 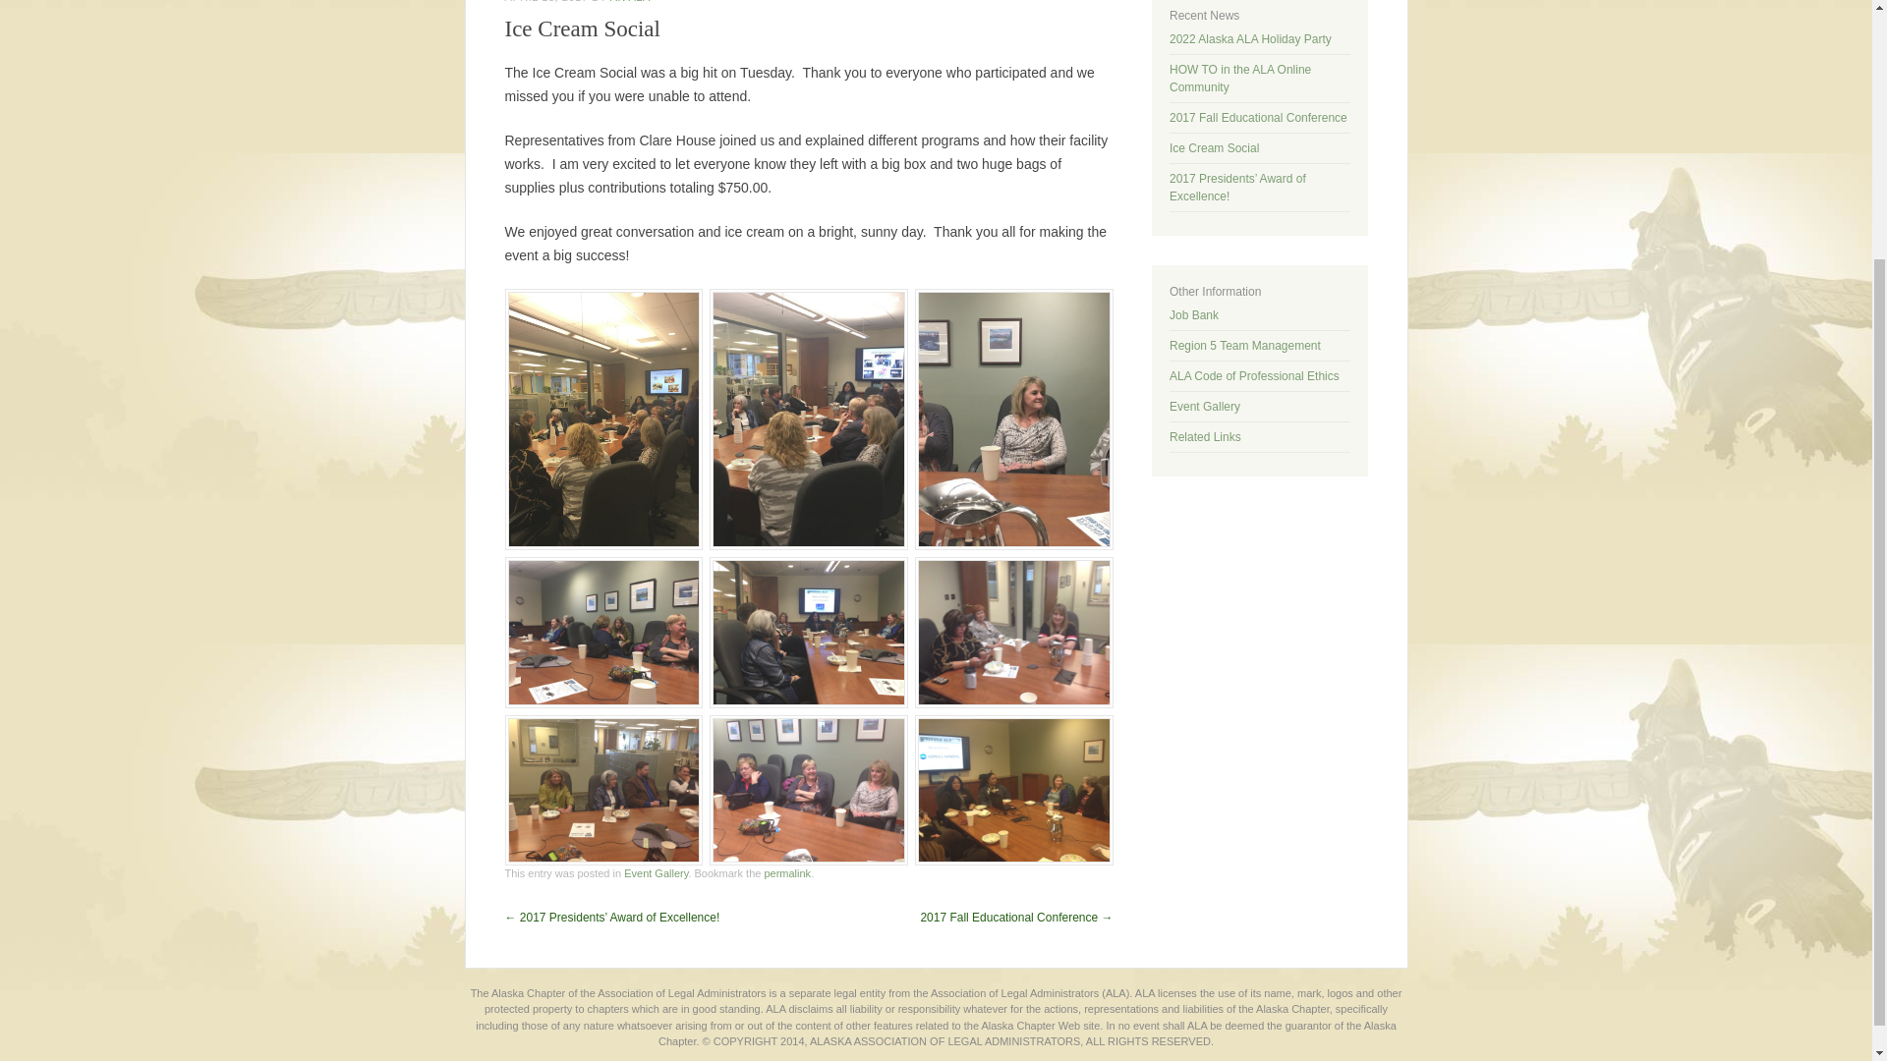 I want to click on 2:51 pm, so click(x=546, y=2).